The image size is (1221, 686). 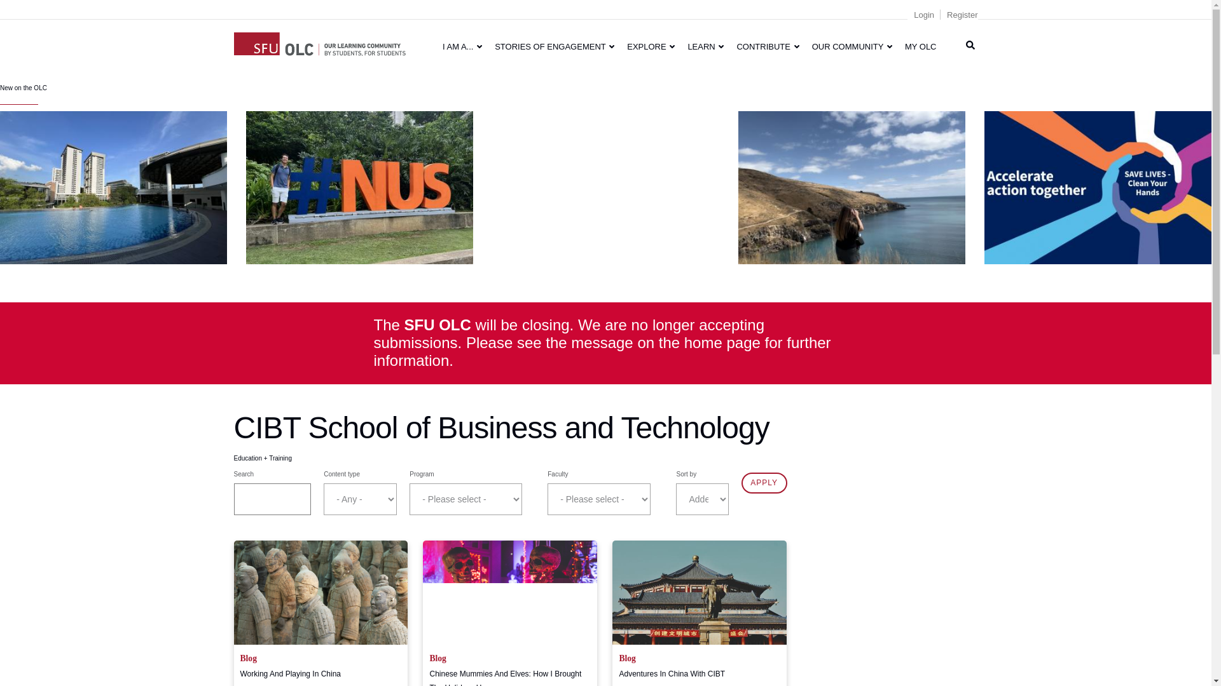 I want to click on Apply, so click(x=764, y=483).